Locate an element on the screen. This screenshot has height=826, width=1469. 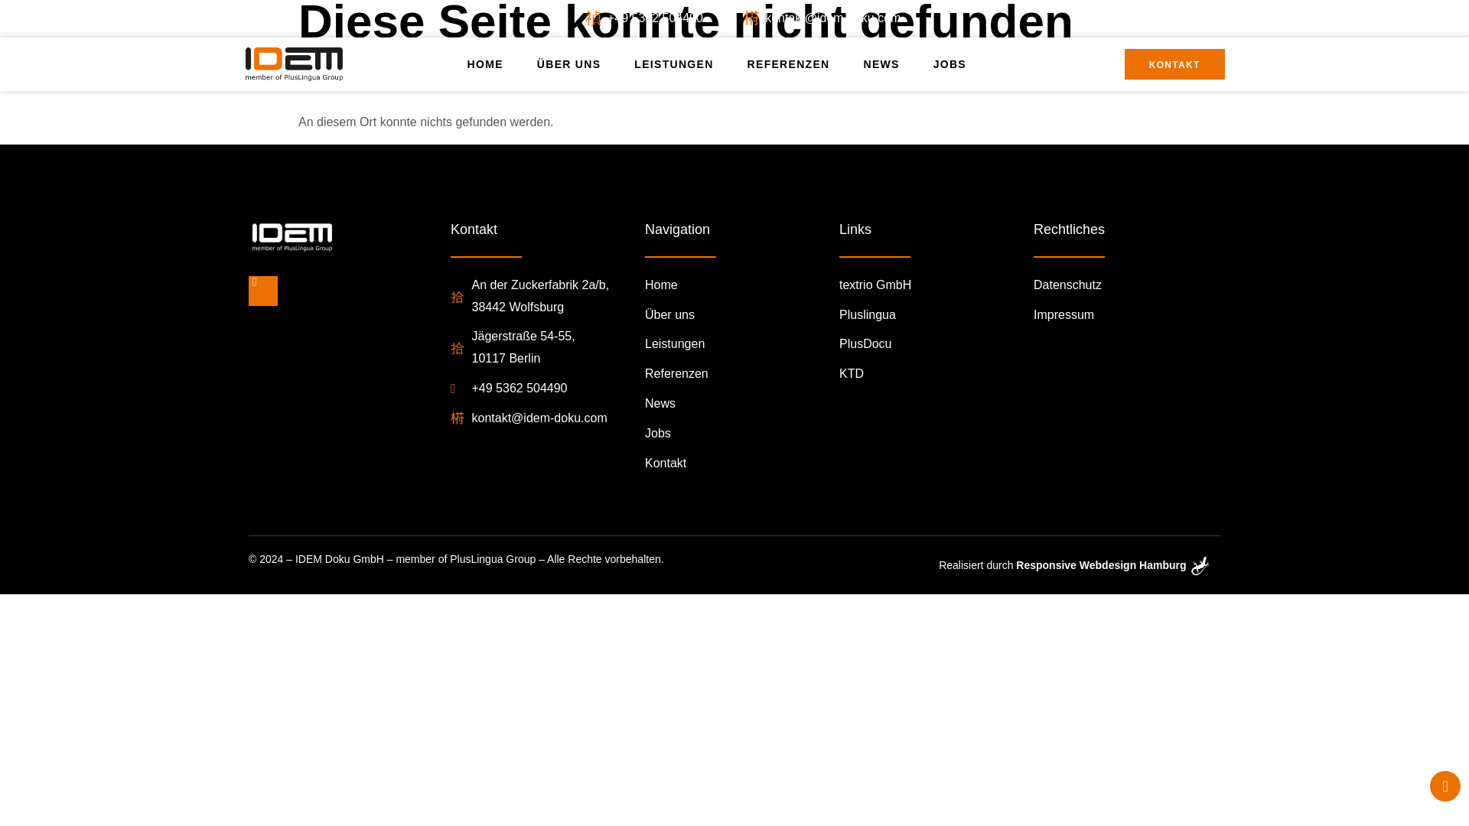
REFERENZEN is located at coordinates (788, 64).